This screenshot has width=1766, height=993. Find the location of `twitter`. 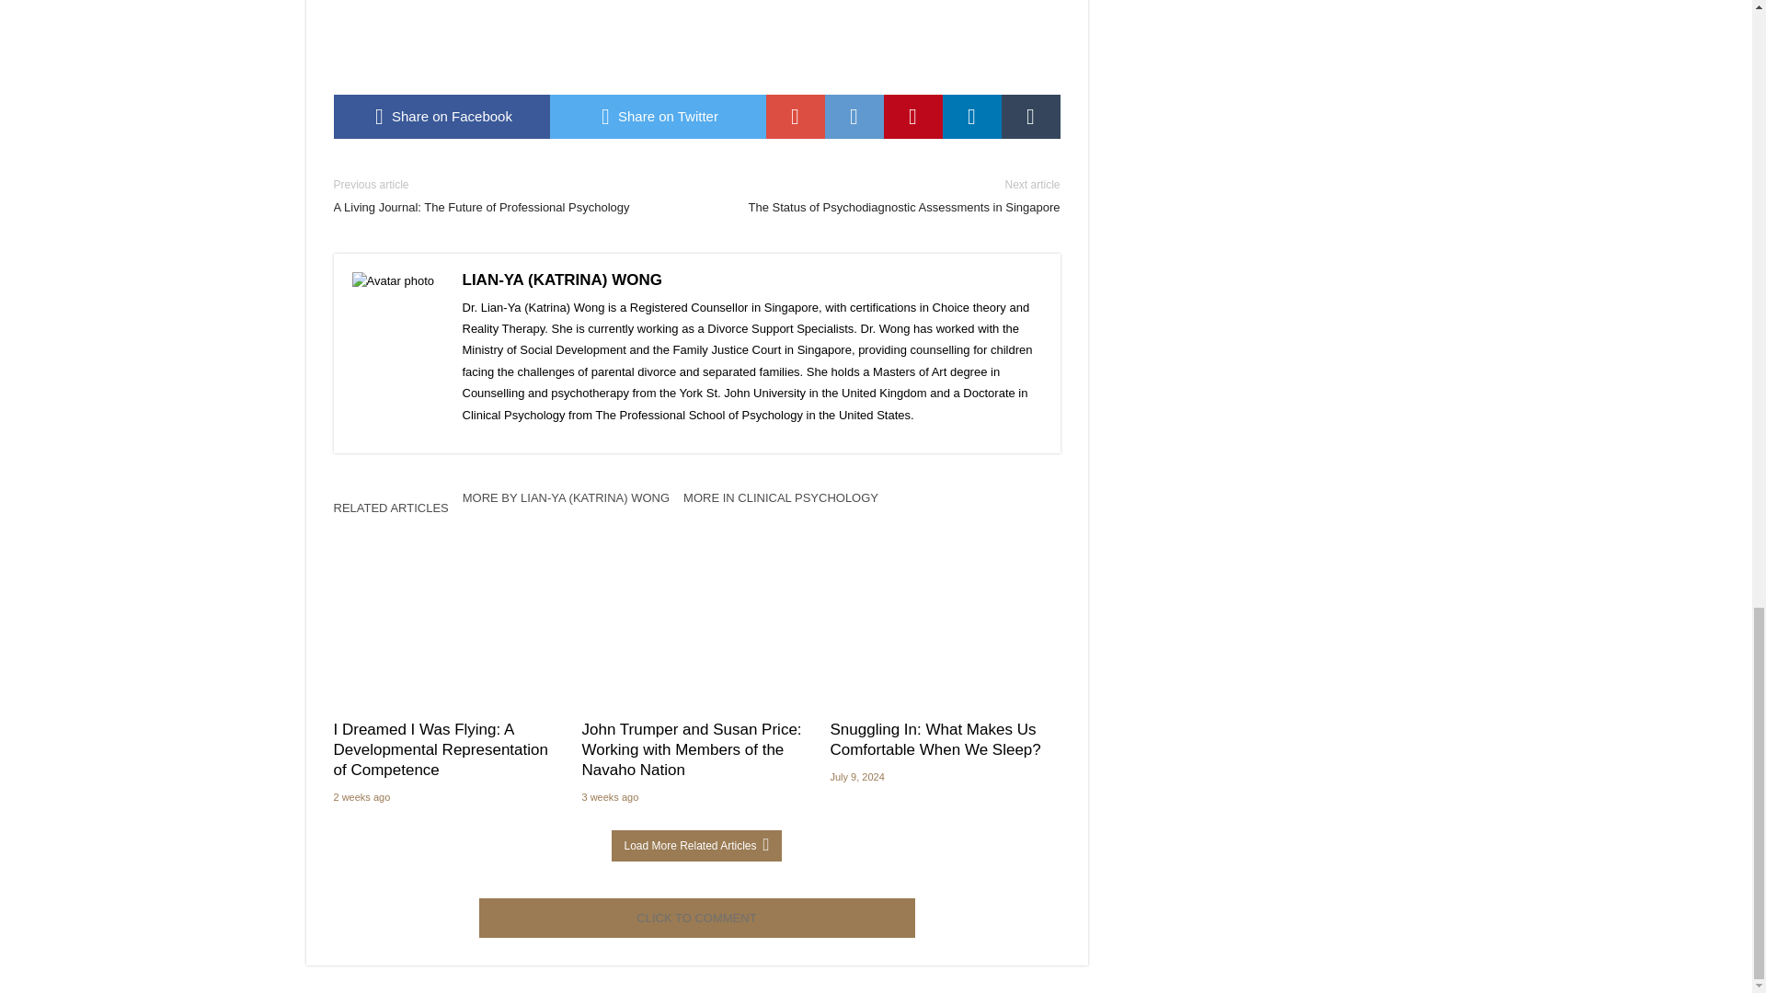

twitter is located at coordinates (658, 116).